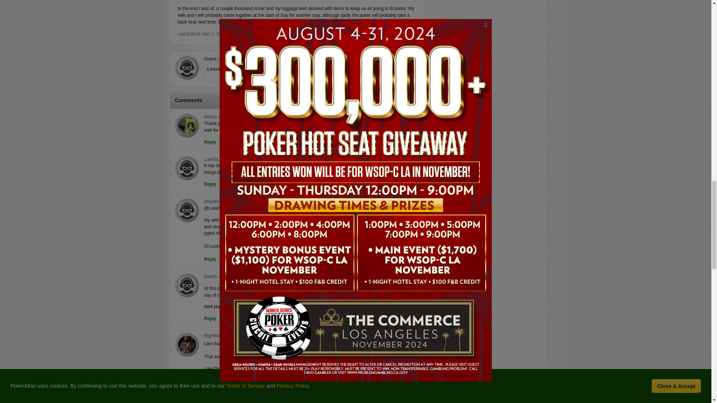  What do you see at coordinates (243, 201) in the screenshot?
I see `Mar 2, 2010` at bounding box center [243, 201].